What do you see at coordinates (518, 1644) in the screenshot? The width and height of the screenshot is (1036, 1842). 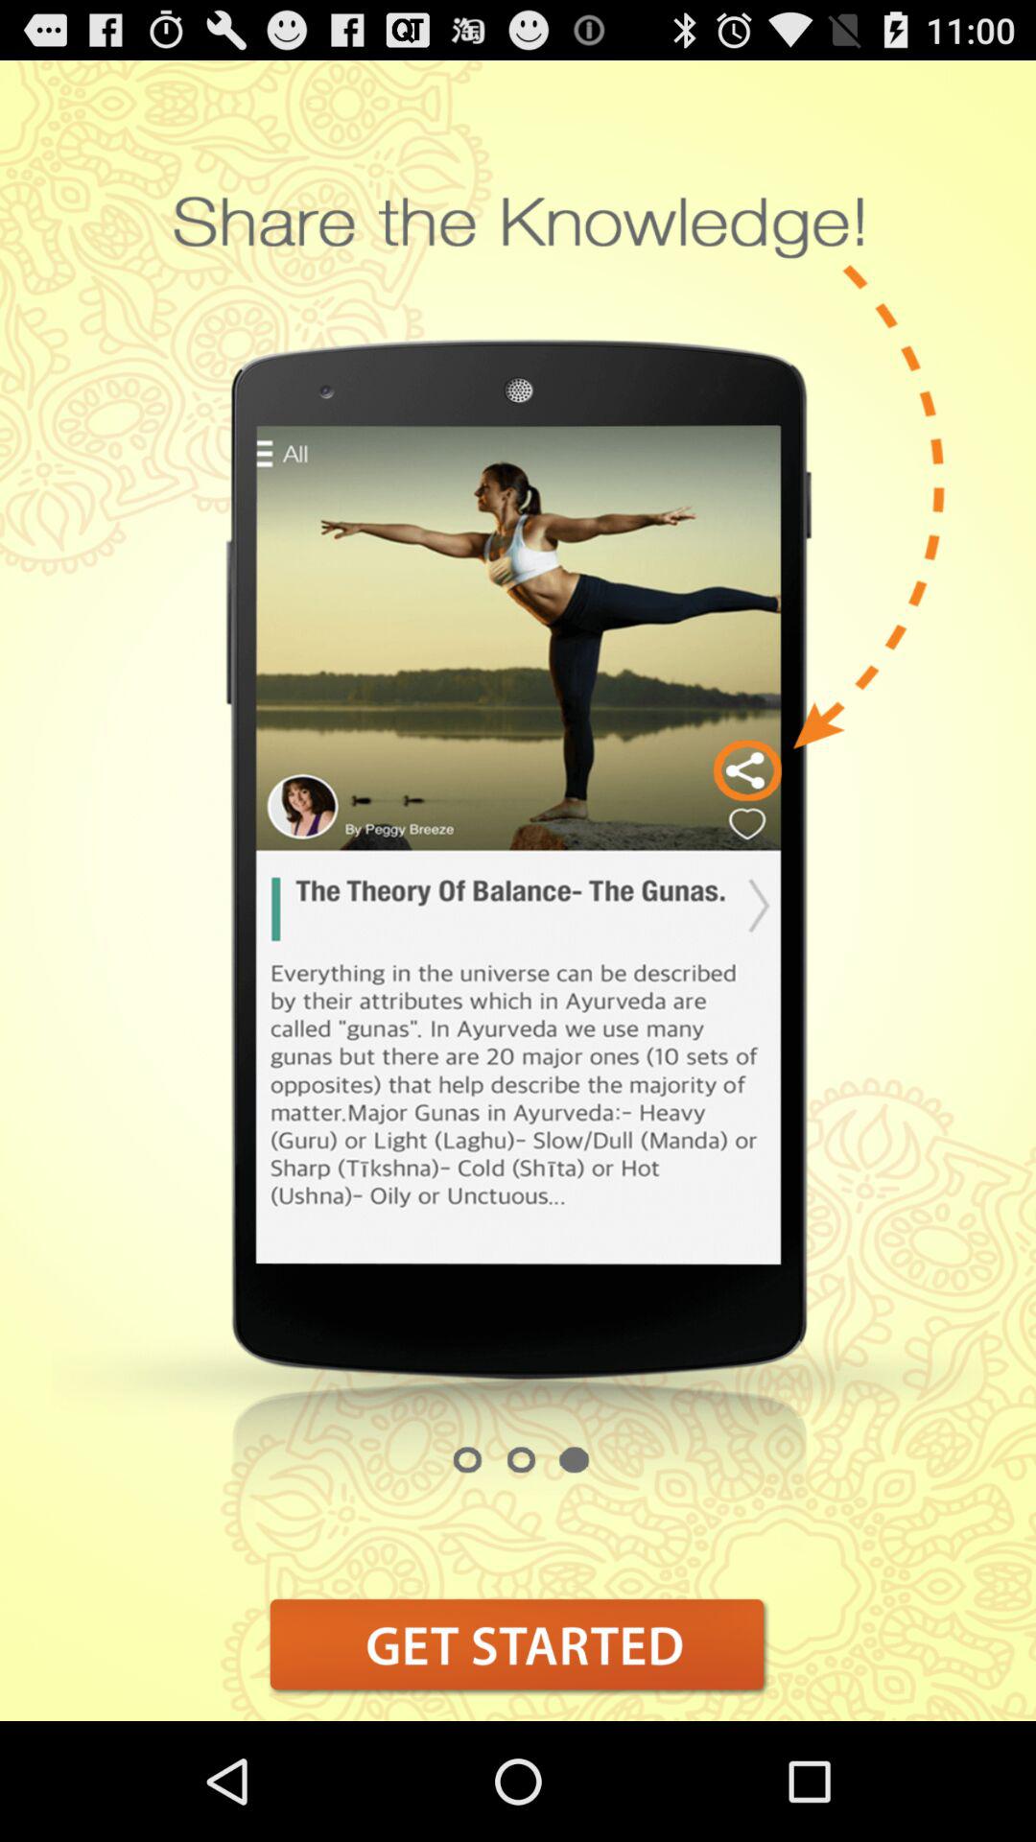 I see `start` at bounding box center [518, 1644].